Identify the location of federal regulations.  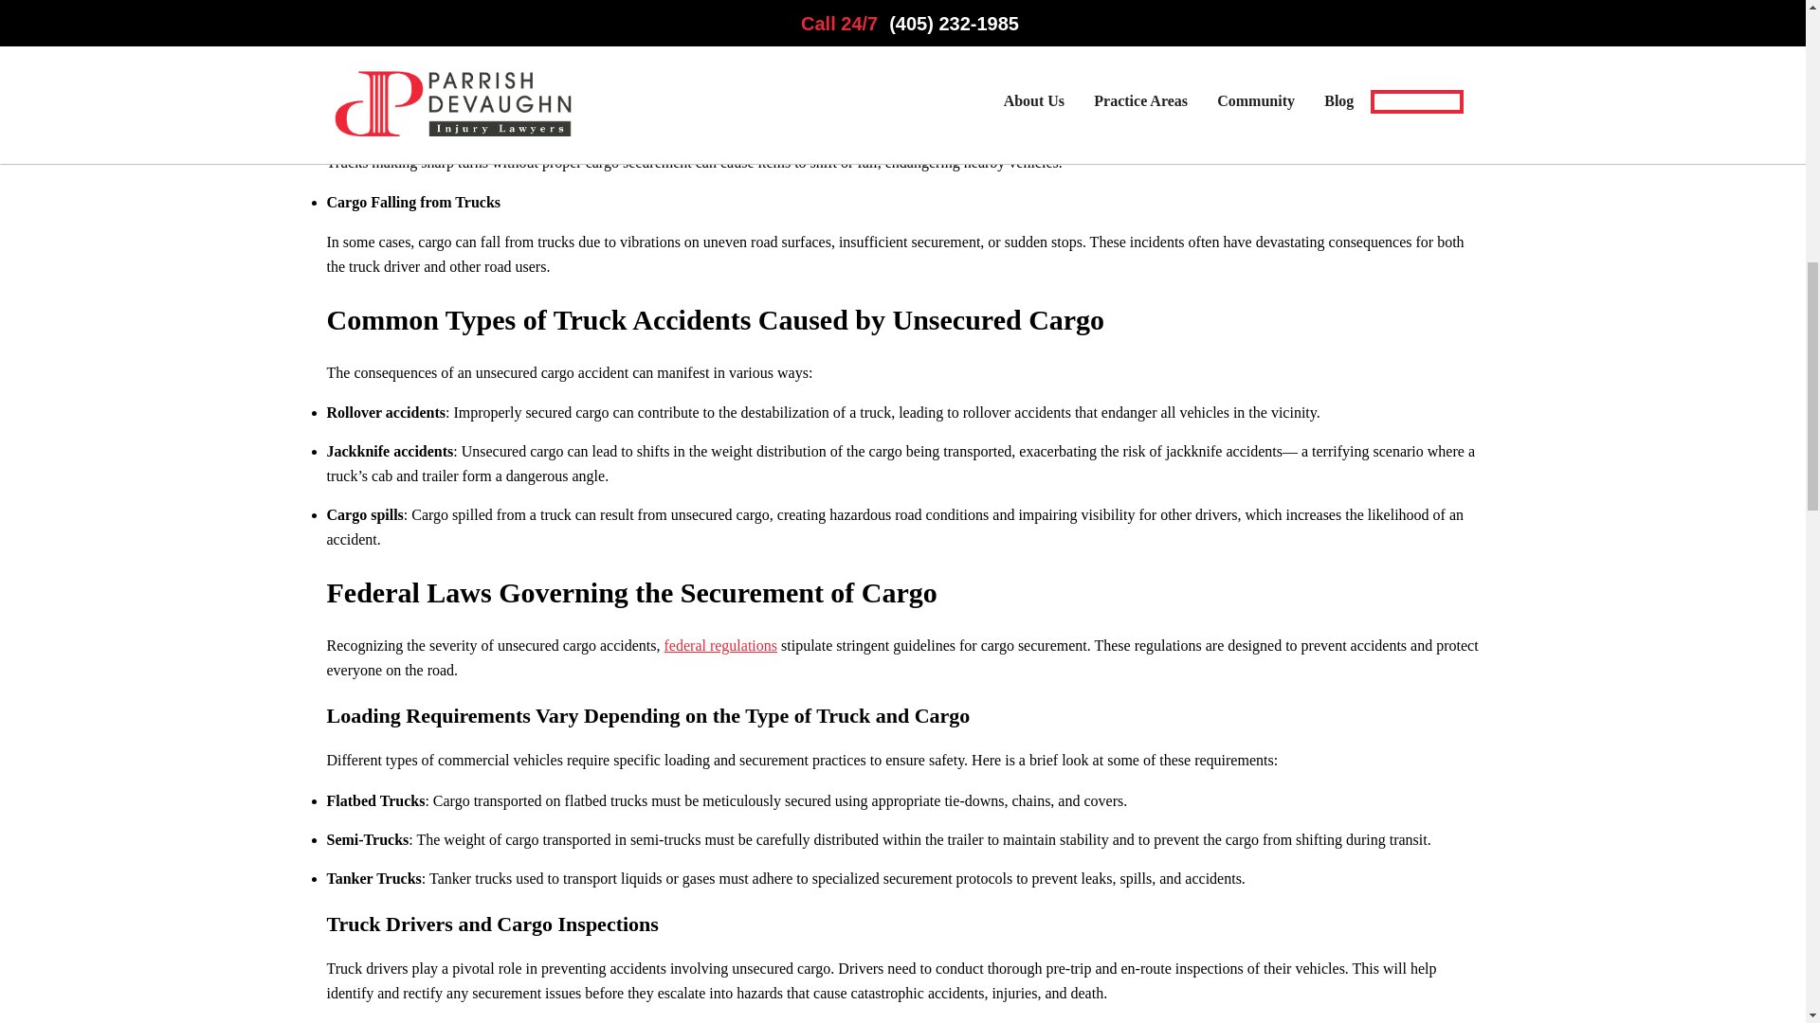
(720, 645).